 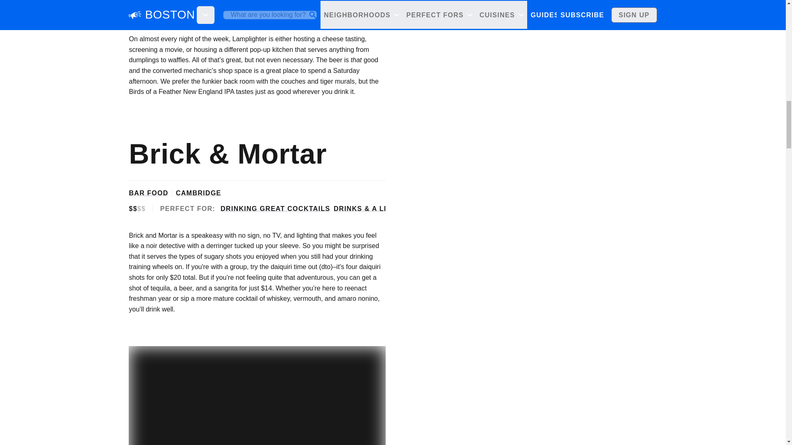 I want to click on DRINKING GREAT COCKTAILS, so click(x=276, y=208).